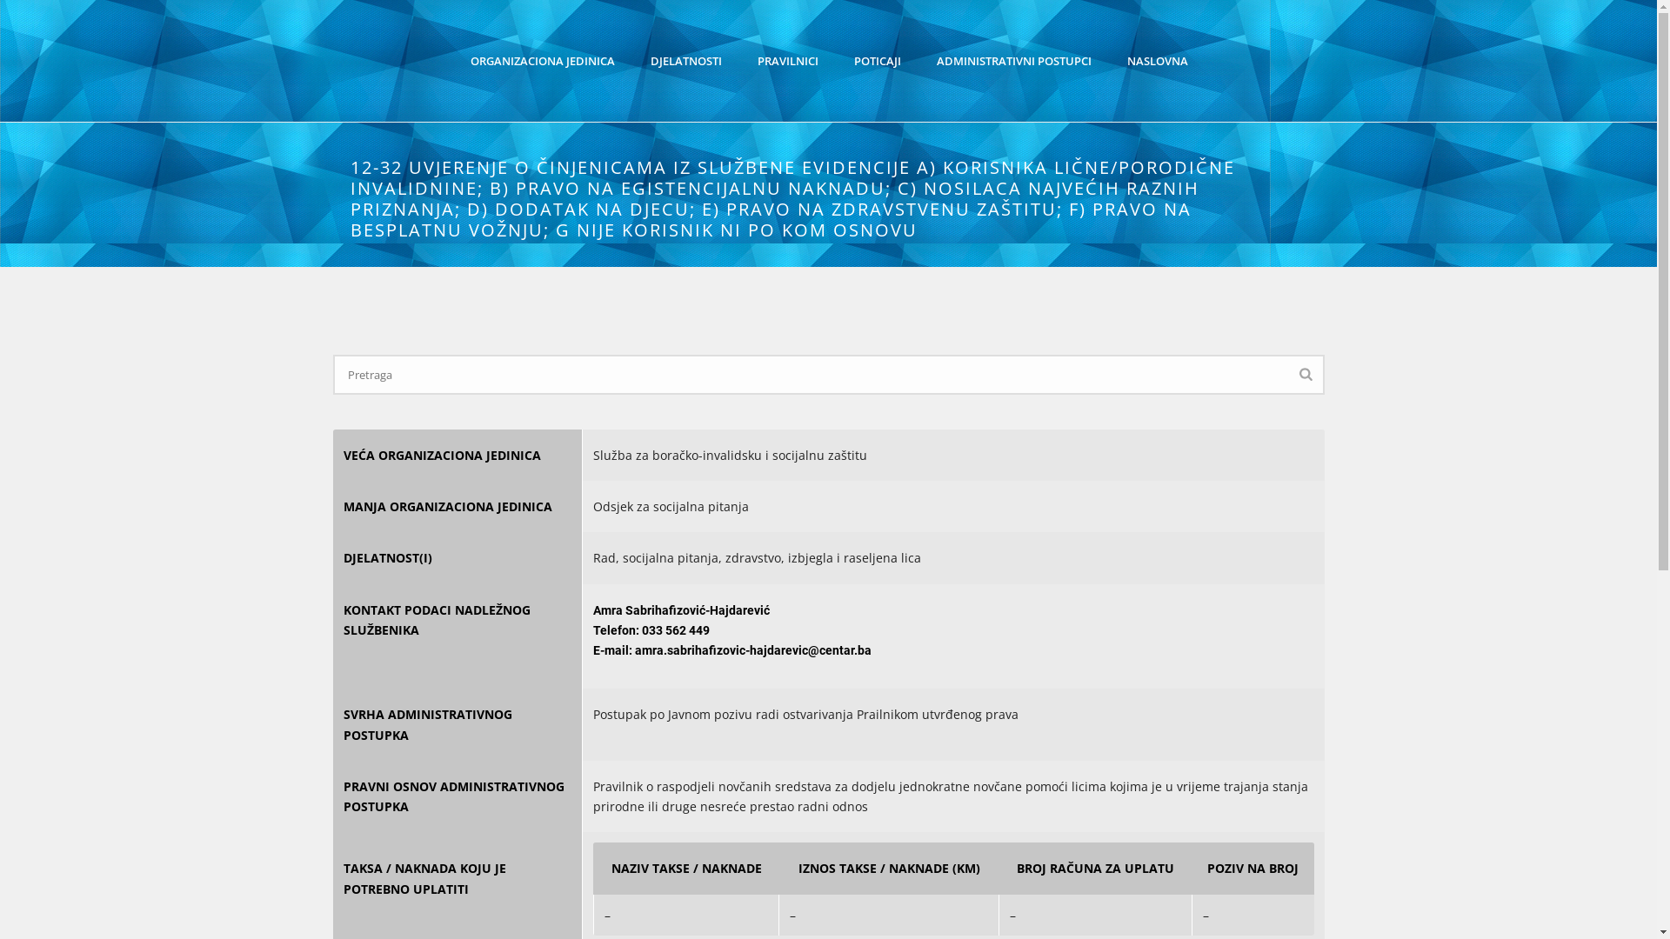  Describe the element at coordinates (1013, 61) in the screenshot. I see `ADMINISTRATIVNI POSTUPCI` at that location.